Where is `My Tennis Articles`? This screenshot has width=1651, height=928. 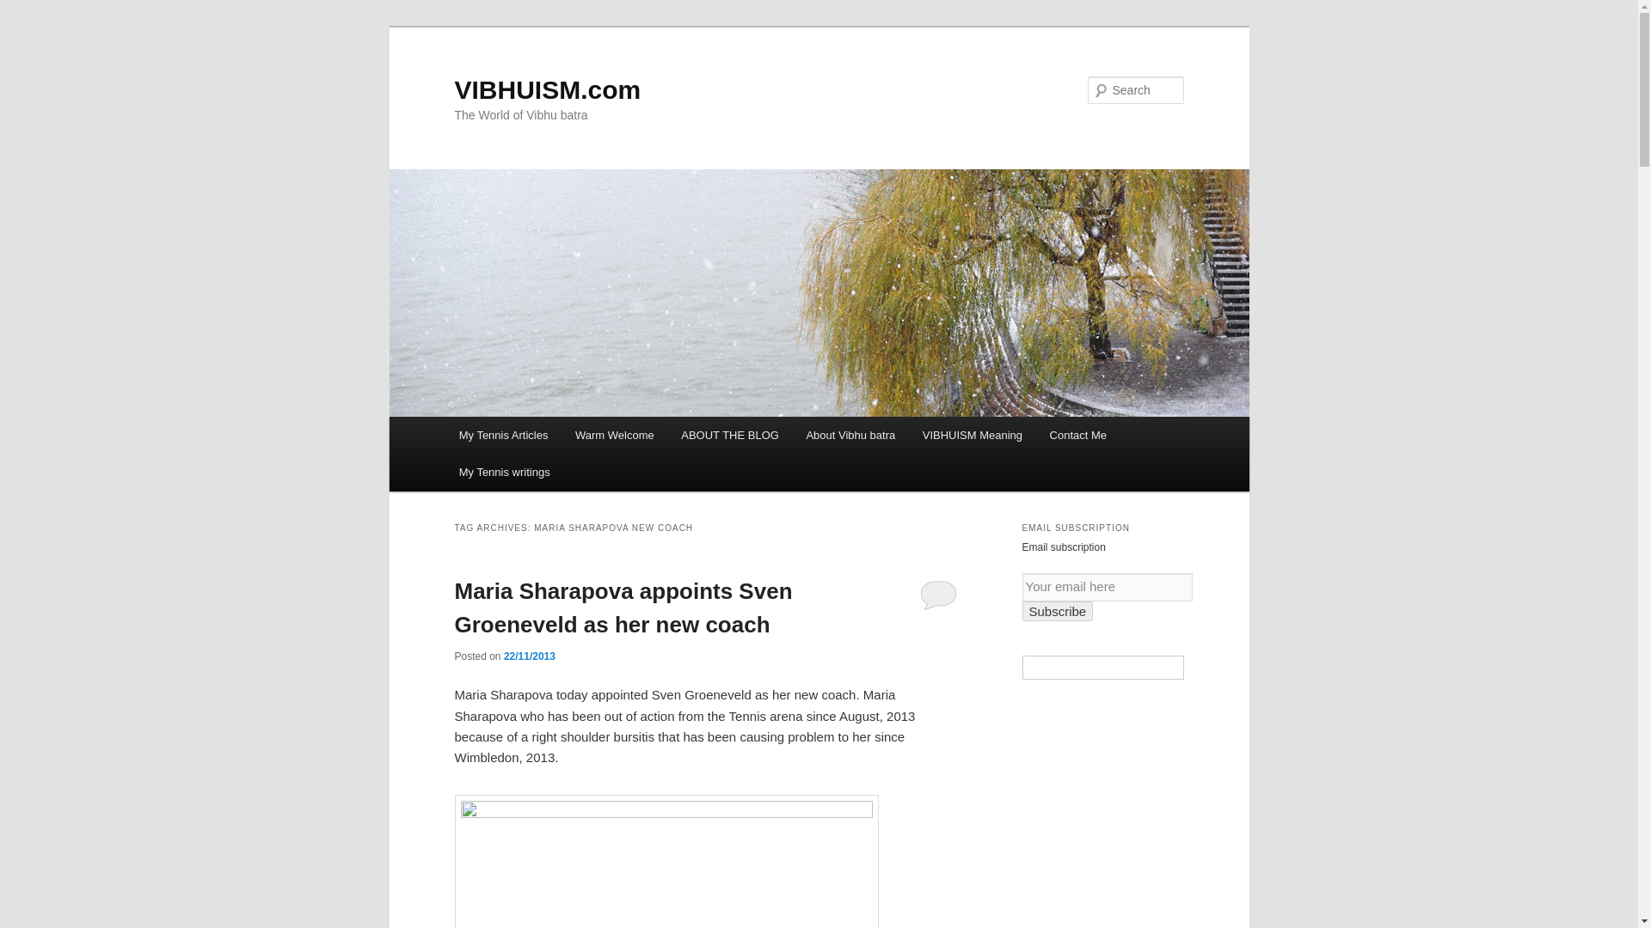 My Tennis Articles is located at coordinates (503, 435).